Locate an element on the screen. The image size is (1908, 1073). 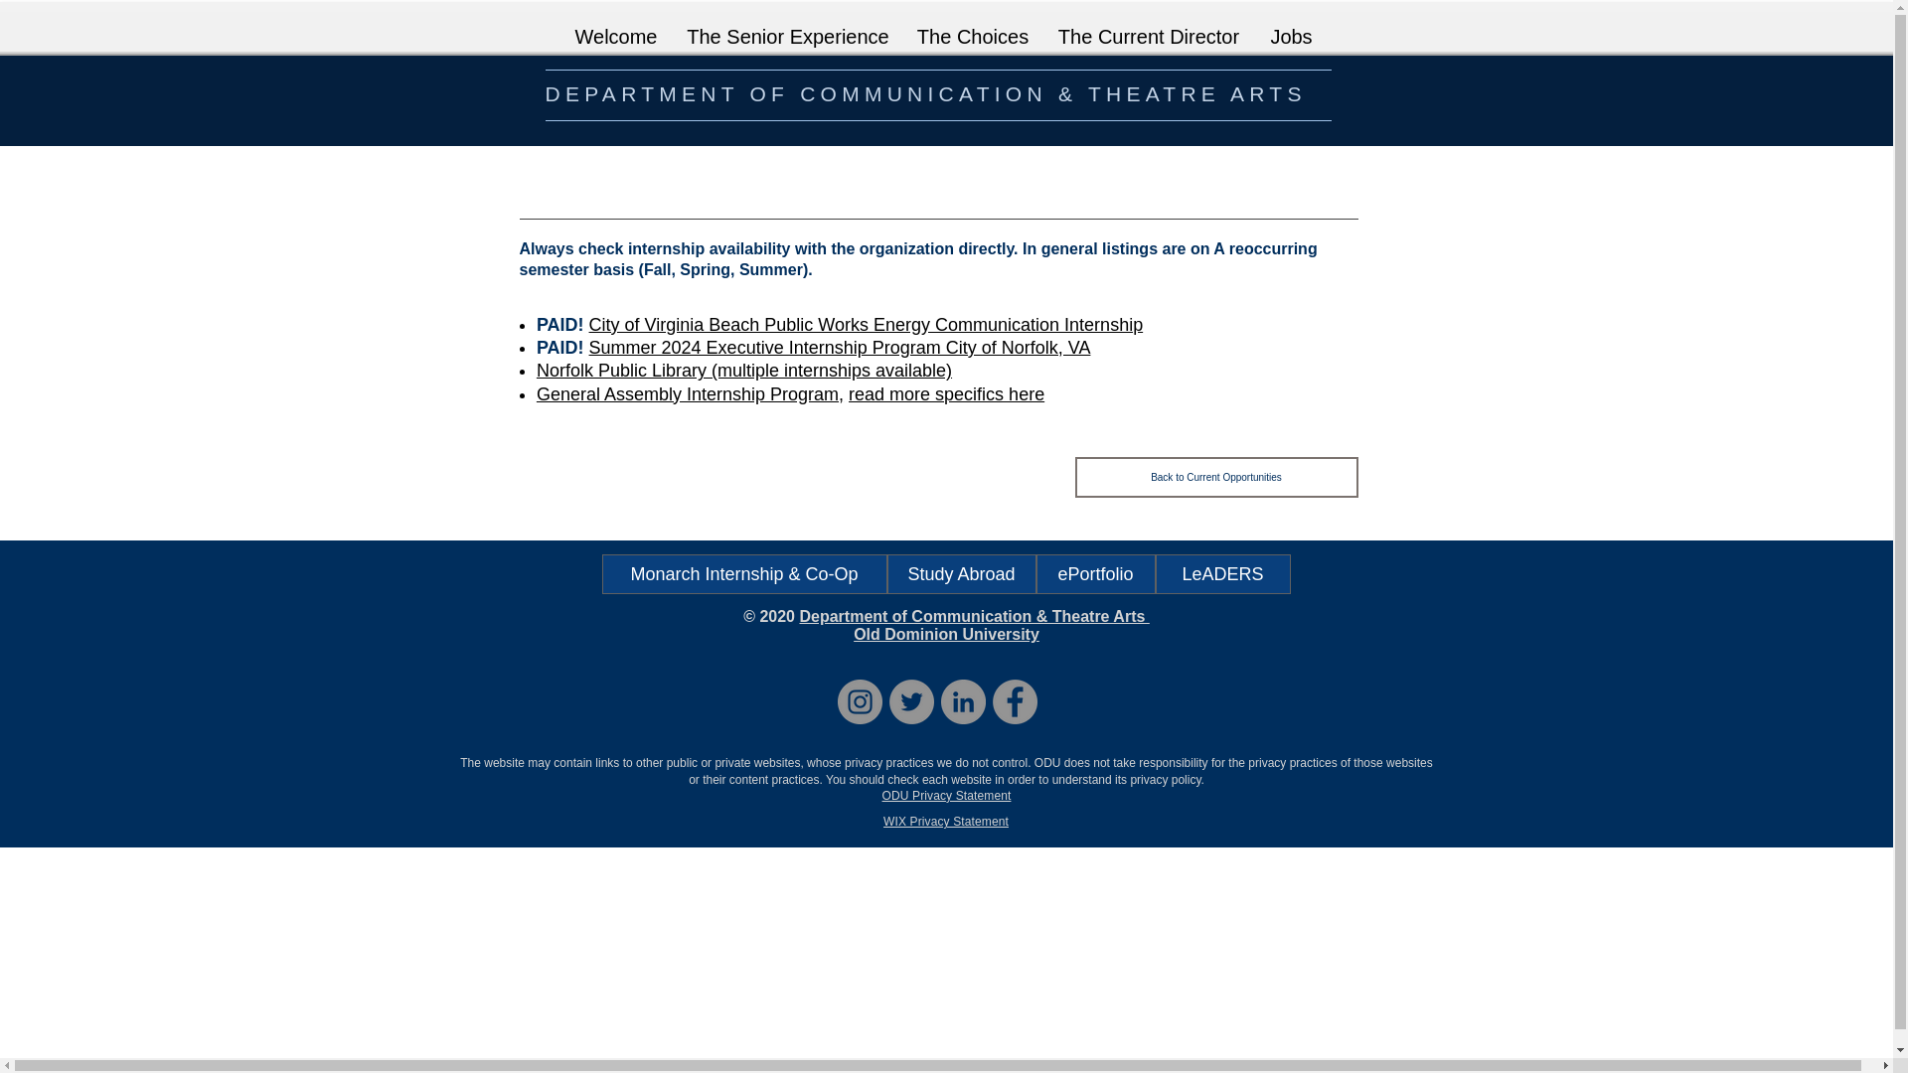
The Current Director is located at coordinates (1149, 28).